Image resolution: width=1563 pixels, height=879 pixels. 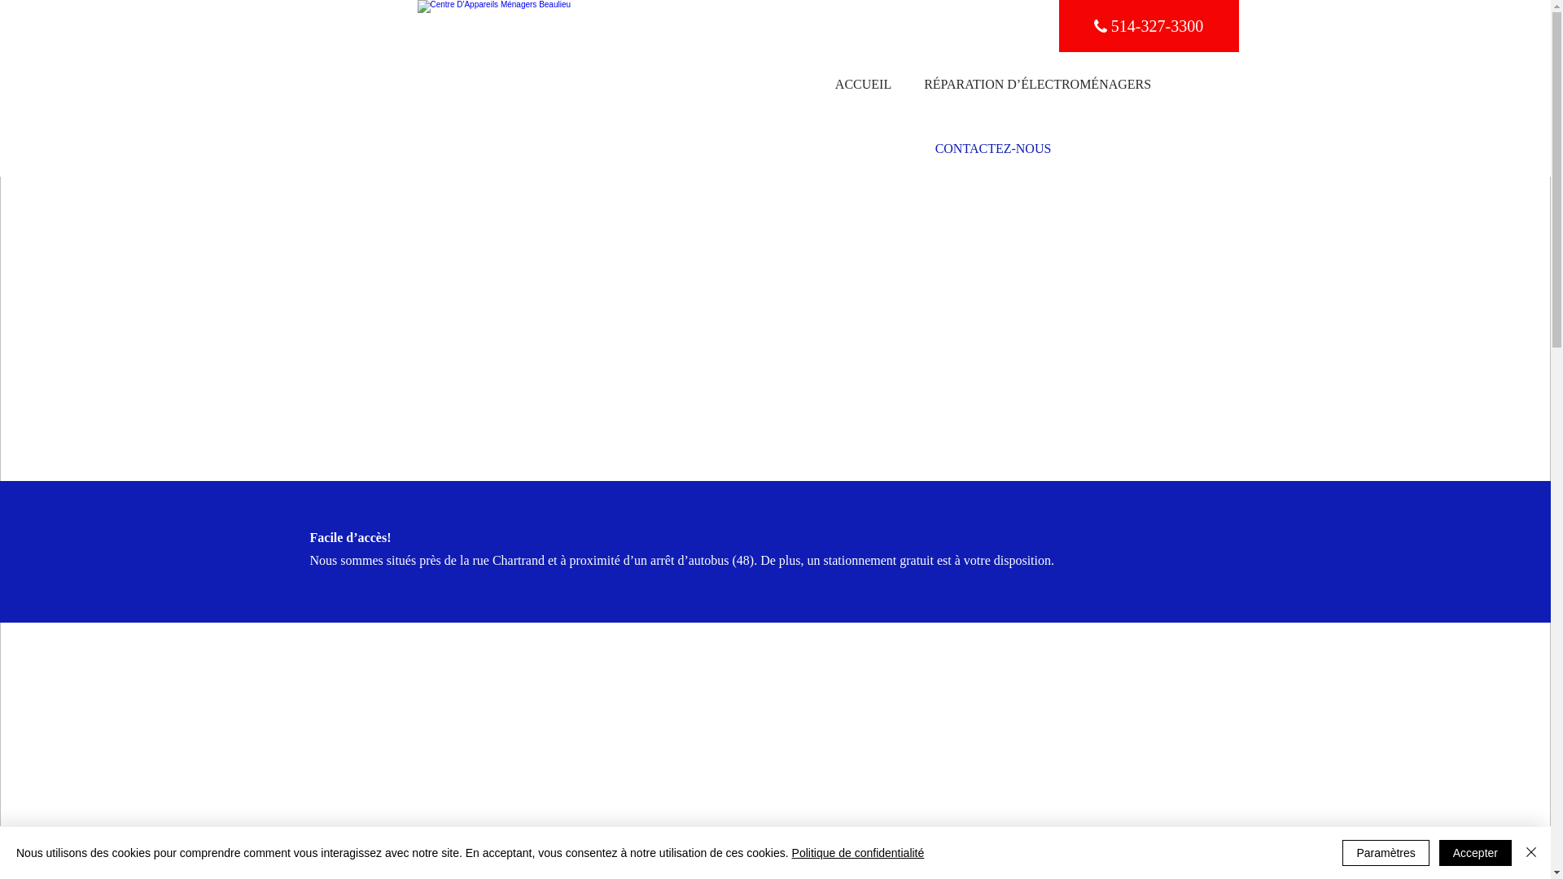 What do you see at coordinates (775, 724) in the screenshot?
I see `Google Maps` at bounding box center [775, 724].